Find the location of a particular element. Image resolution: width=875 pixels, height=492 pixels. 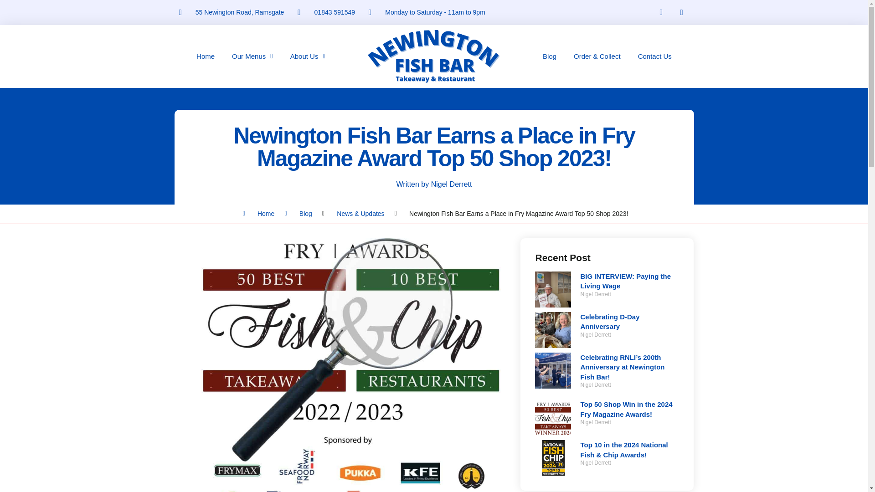

Our Menus is located at coordinates (252, 56).